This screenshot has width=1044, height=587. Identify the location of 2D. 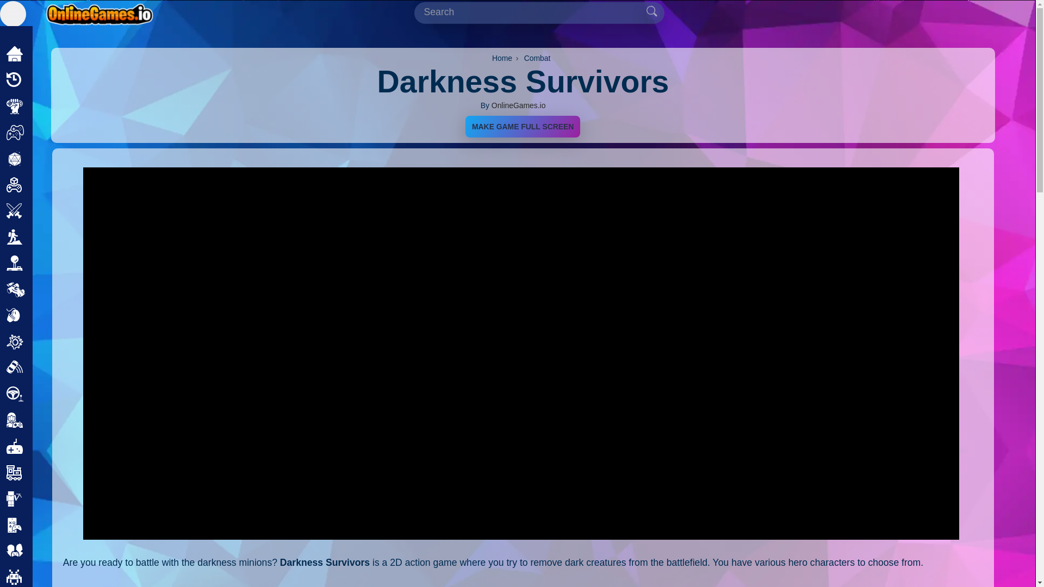
(38, 159).